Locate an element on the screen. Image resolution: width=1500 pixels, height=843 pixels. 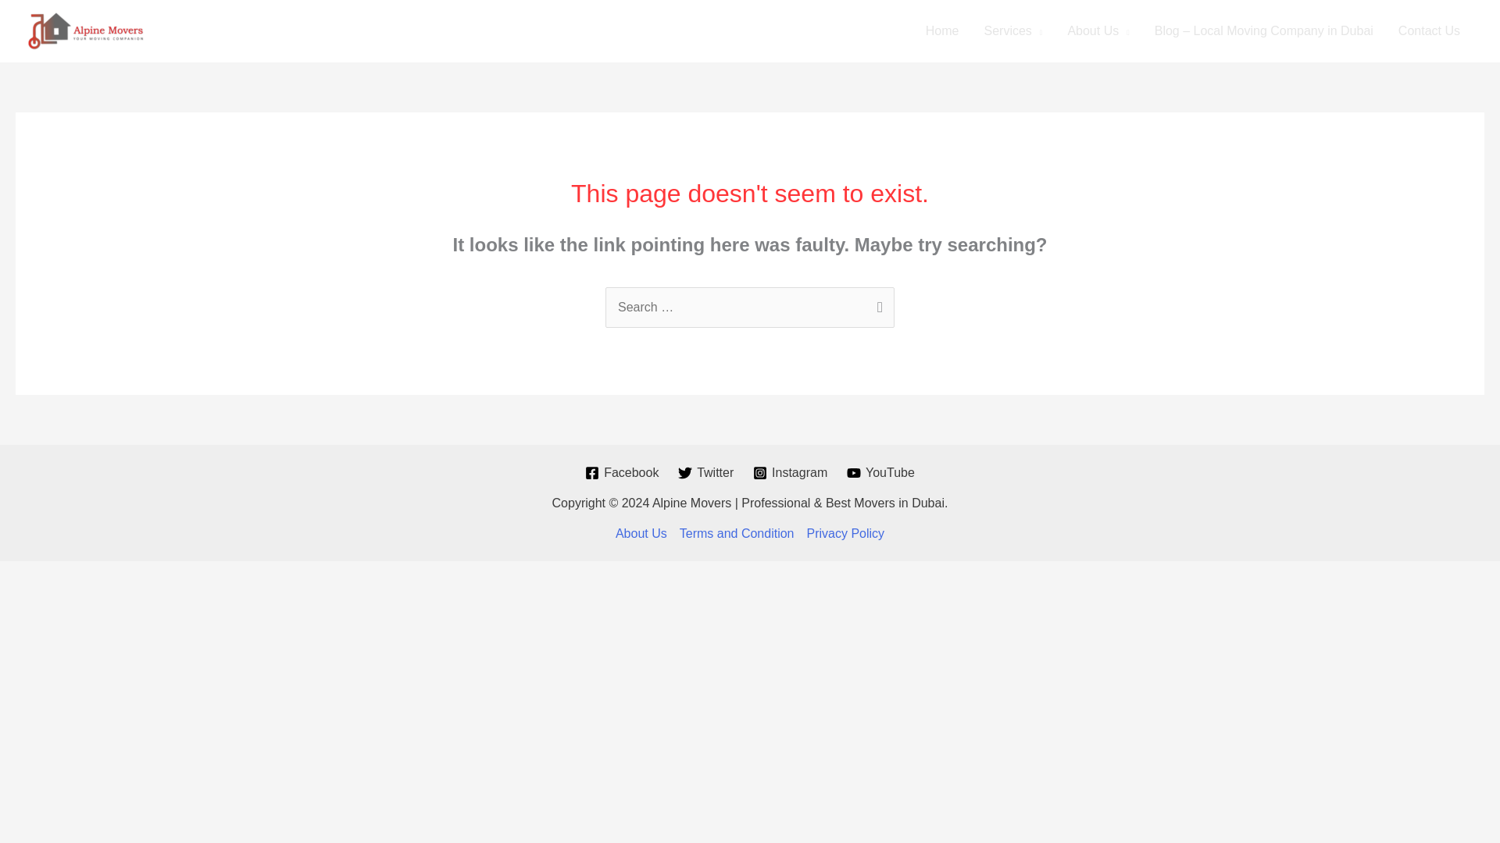
About Us is located at coordinates (1098, 31).